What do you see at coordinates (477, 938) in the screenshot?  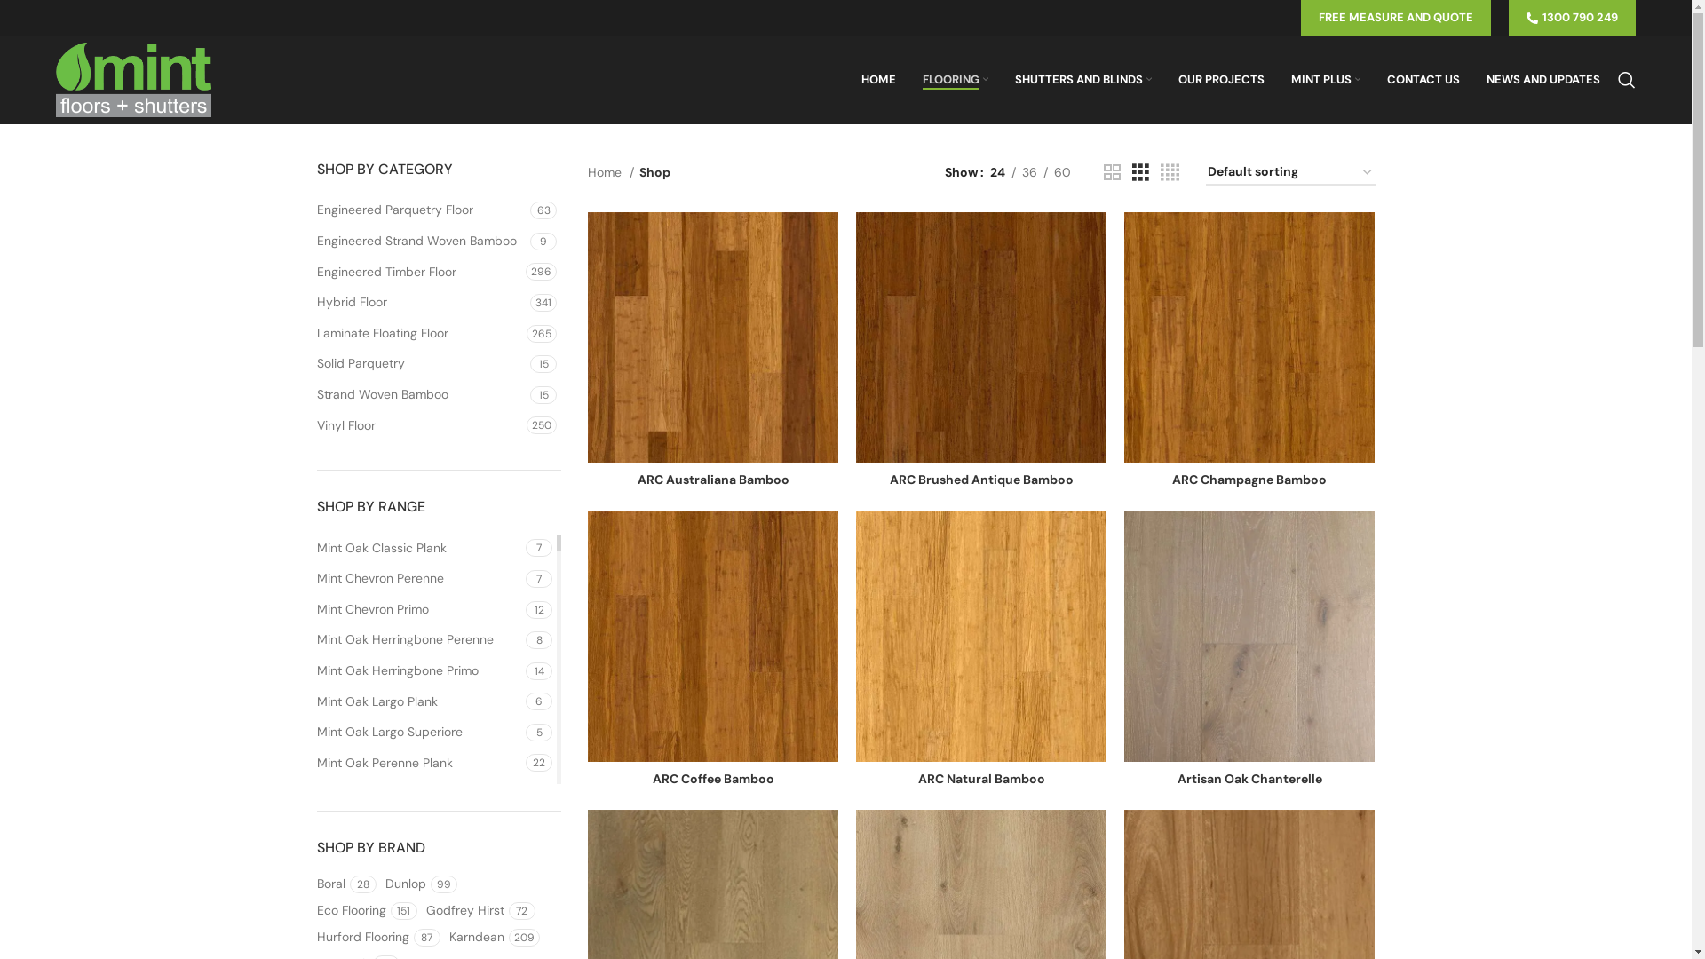 I see `Karndean` at bounding box center [477, 938].